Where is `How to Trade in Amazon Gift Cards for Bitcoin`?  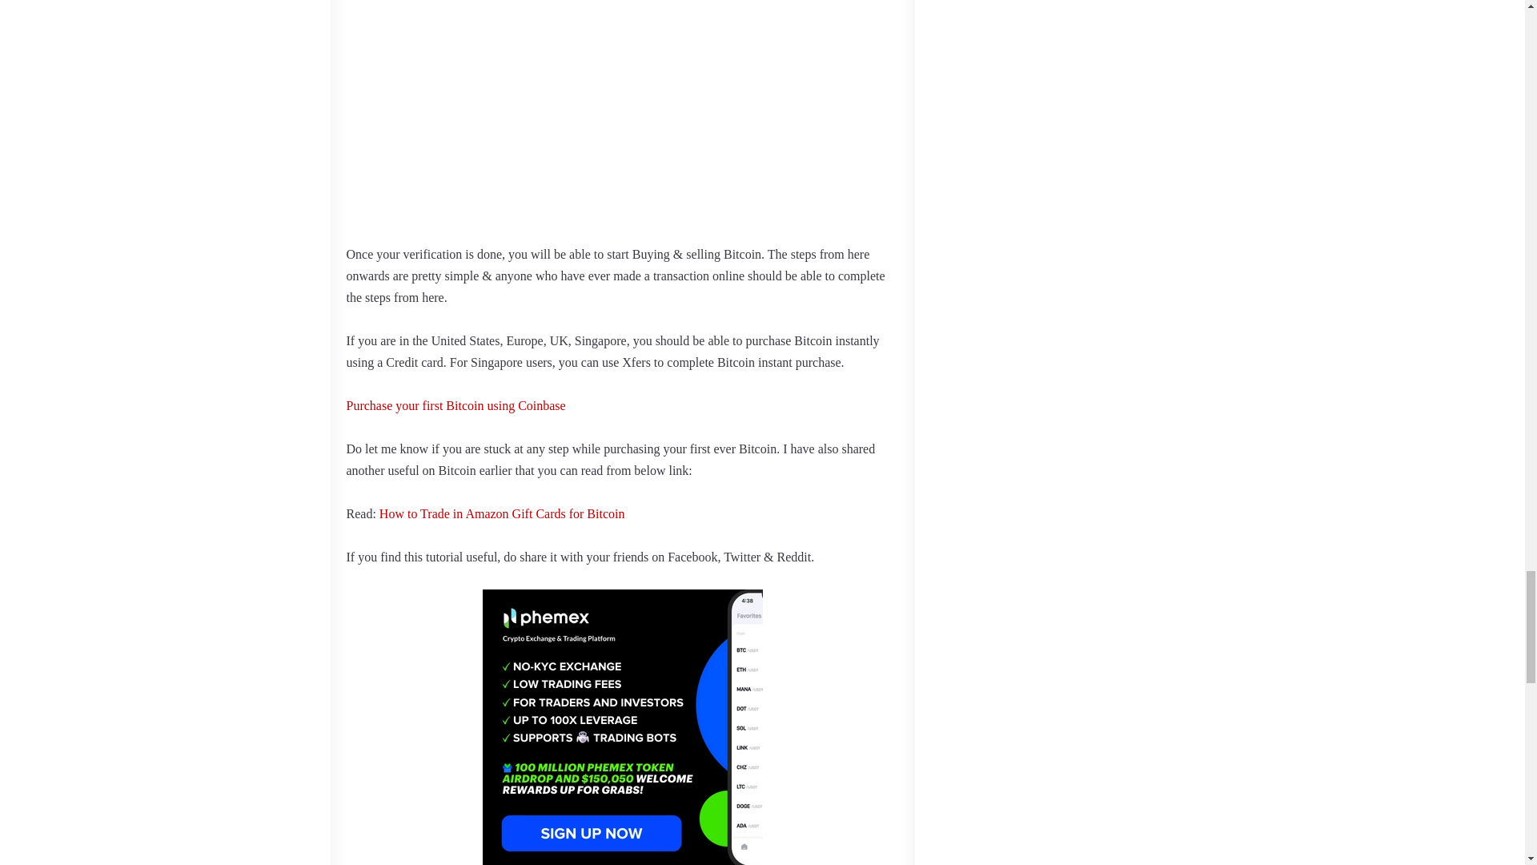
How to Trade in Amazon Gift Cards for Bitcoin is located at coordinates (503, 513).